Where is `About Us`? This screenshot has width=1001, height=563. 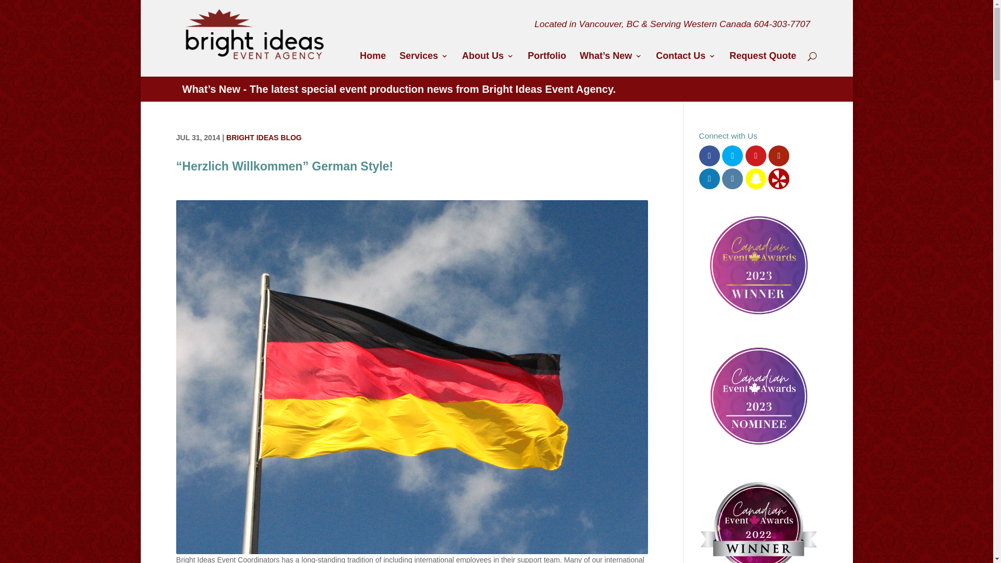
About Us is located at coordinates (488, 64).